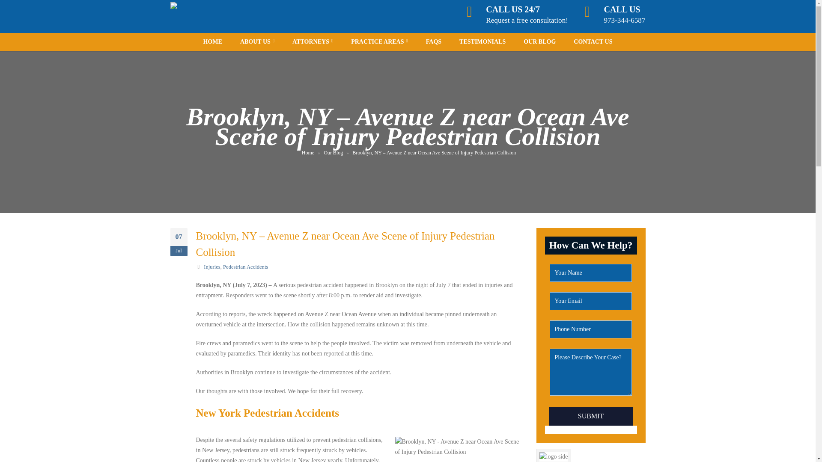  I want to click on SUBMIT, so click(590, 416).